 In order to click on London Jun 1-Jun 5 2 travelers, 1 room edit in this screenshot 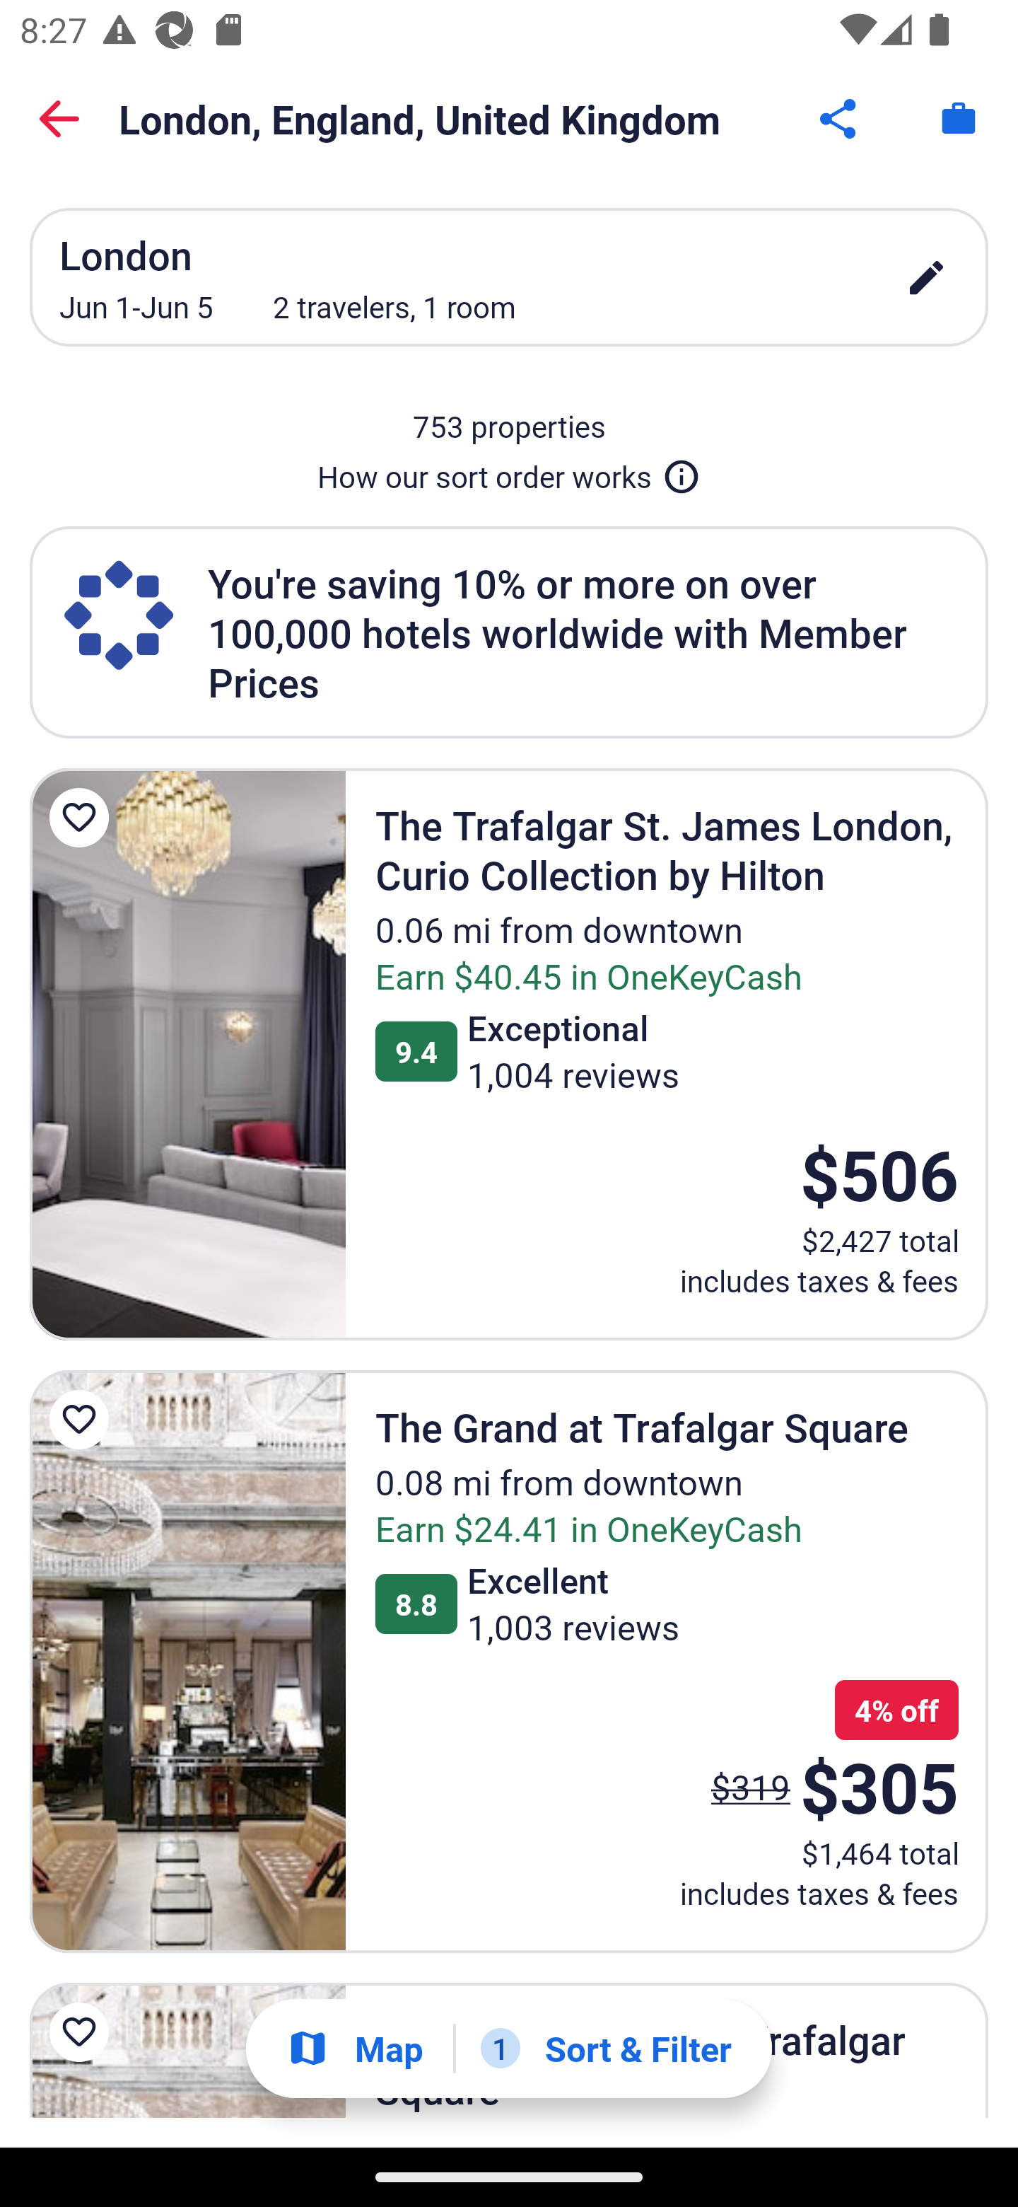, I will do `click(509, 277)`.